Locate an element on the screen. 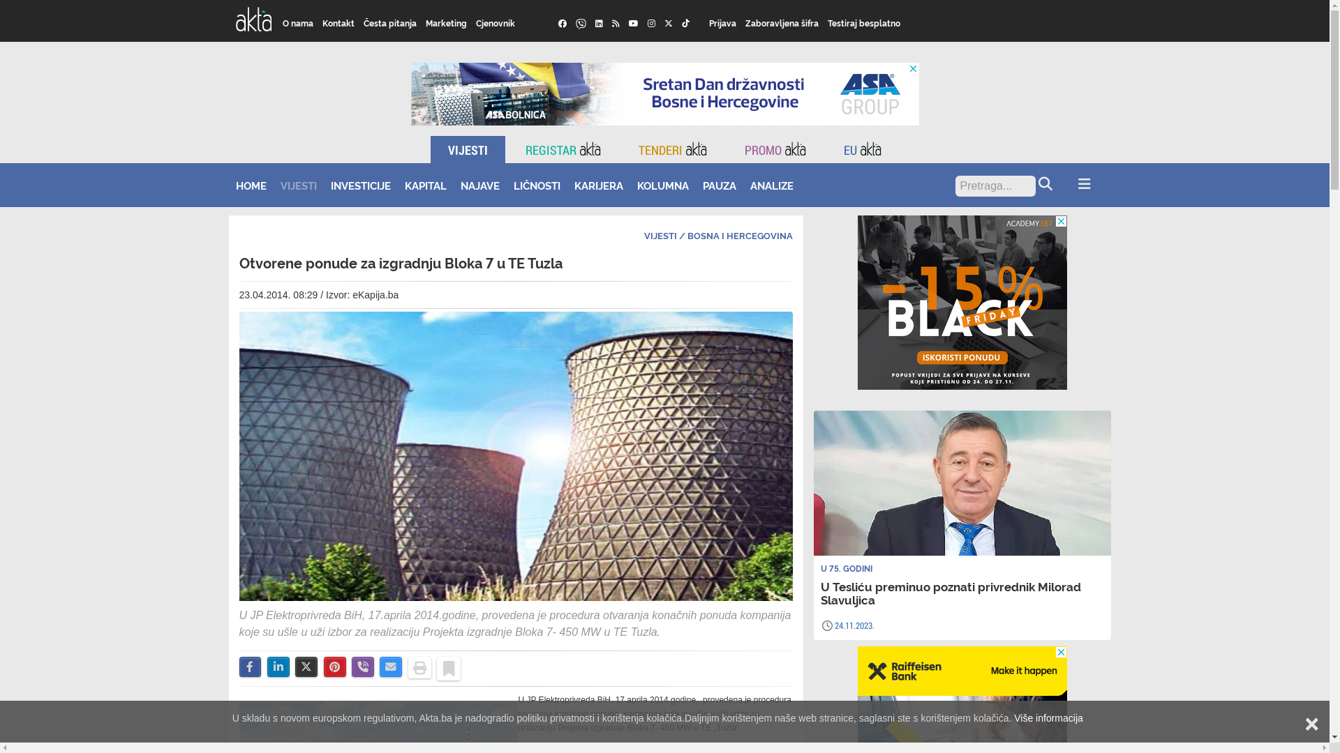  KOLUMNA is located at coordinates (662, 185).